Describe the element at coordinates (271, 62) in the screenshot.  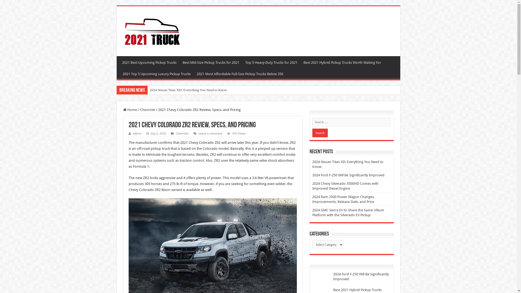
I see `Top 5 Heavy-Duty Trucks for 2021` at that location.